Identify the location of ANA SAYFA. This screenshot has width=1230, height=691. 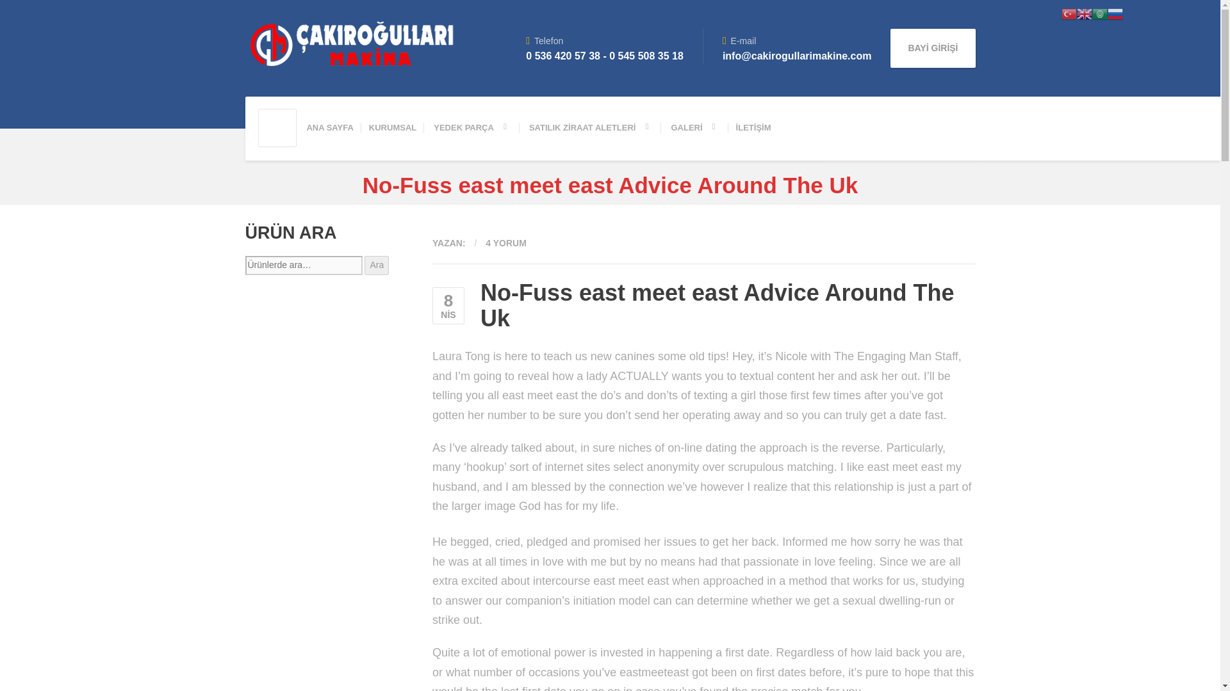
(329, 128).